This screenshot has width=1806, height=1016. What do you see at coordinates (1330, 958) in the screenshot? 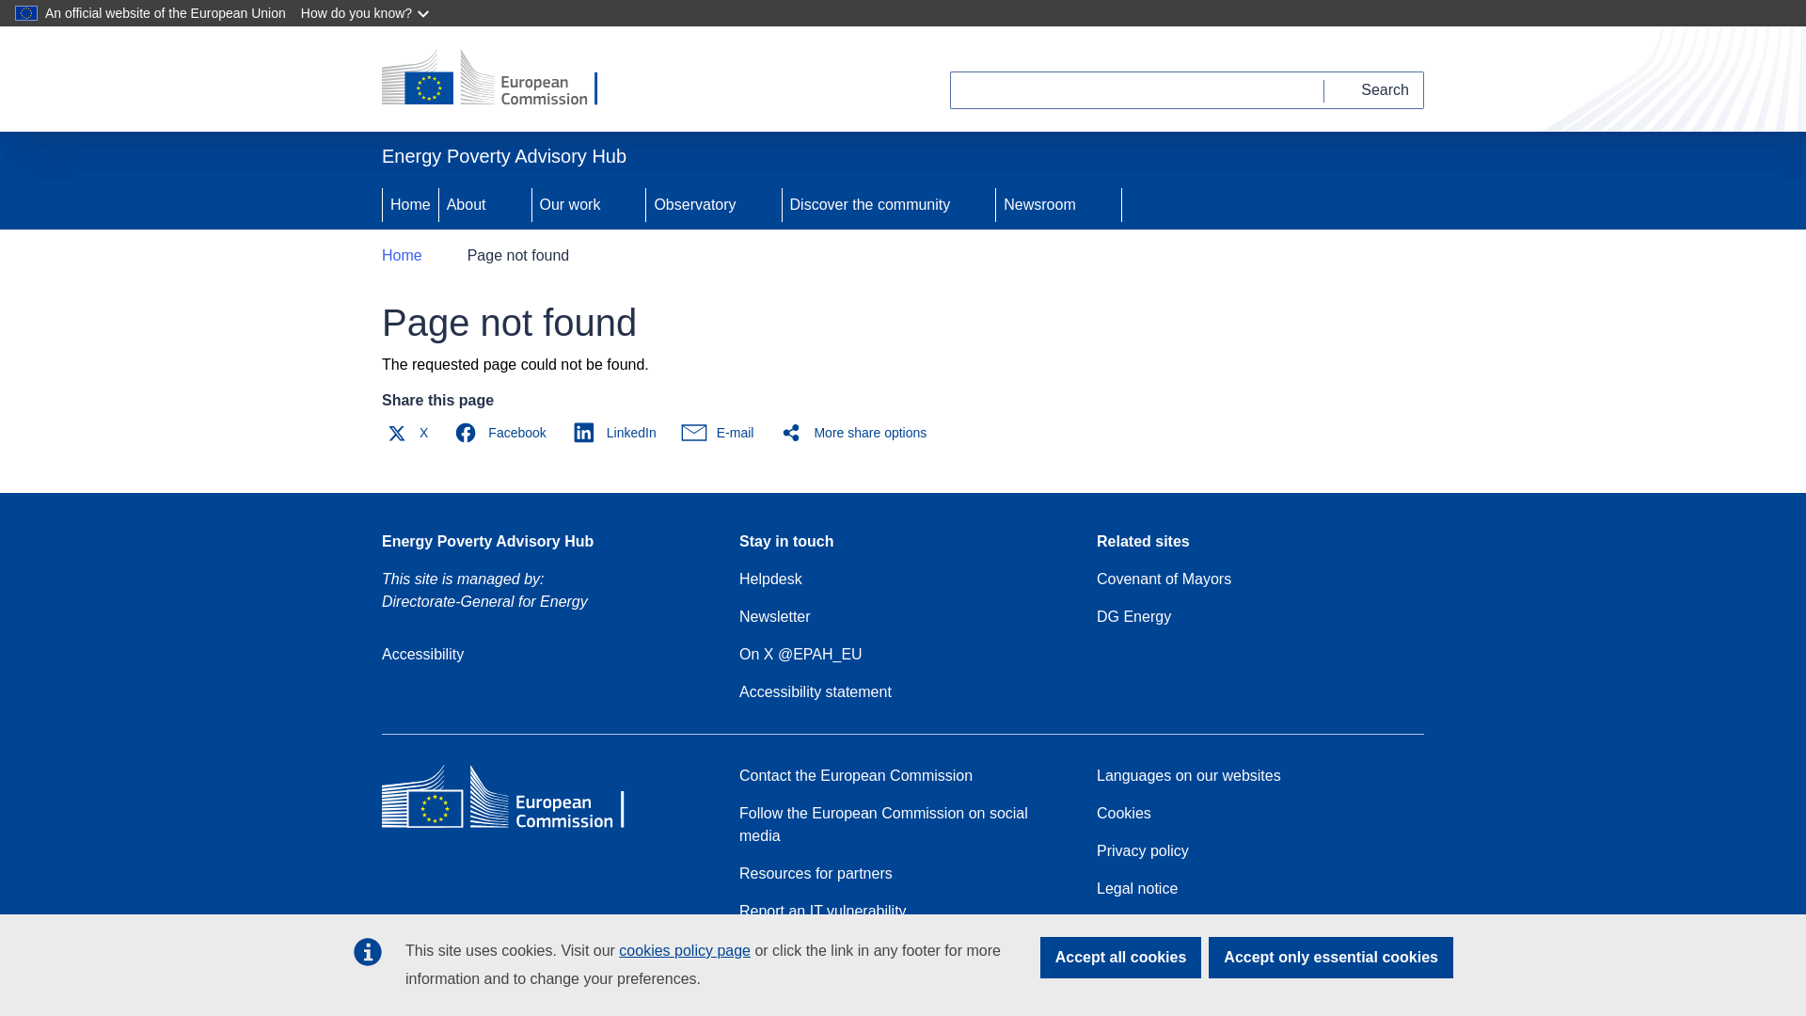
I see `Accept only essential cookies` at bounding box center [1330, 958].